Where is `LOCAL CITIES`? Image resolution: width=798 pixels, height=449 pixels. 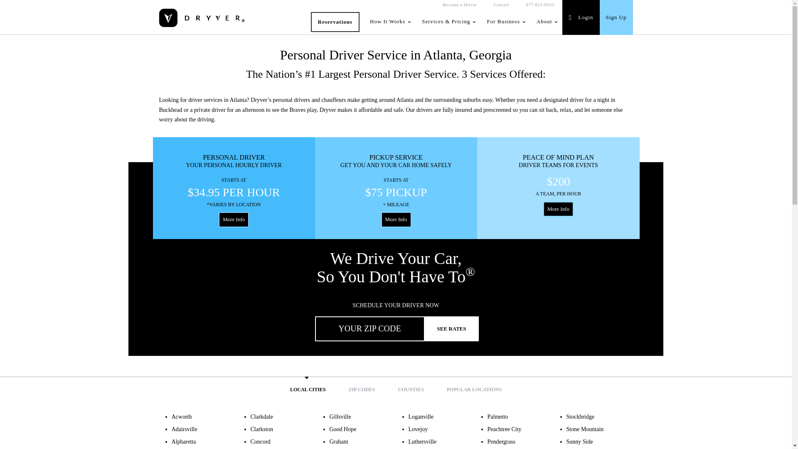
LOCAL CITIES is located at coordinates (308, 389).